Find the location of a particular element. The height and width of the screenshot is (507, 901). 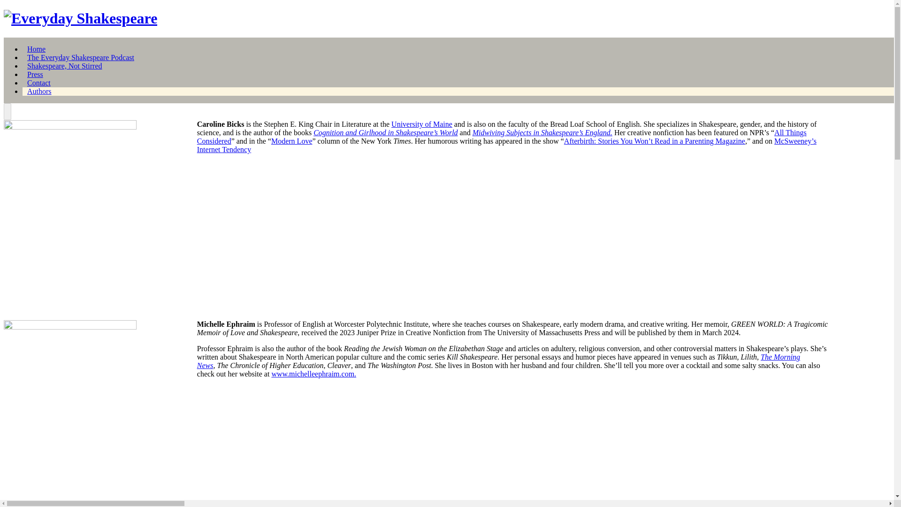

Shakespeare, Not Stirred is located at coordinates (65, 66).